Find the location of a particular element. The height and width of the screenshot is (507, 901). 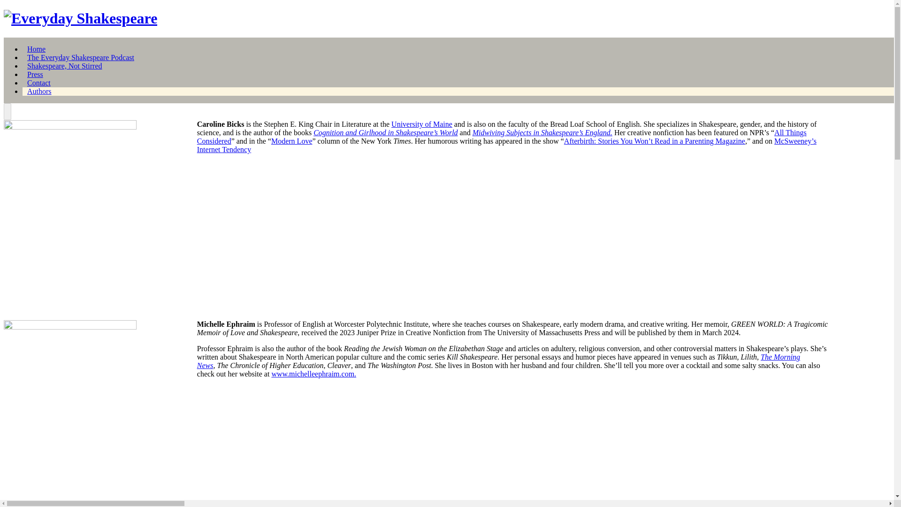

Shakespeare, Not Stirred is located at coordinates (65, 66).